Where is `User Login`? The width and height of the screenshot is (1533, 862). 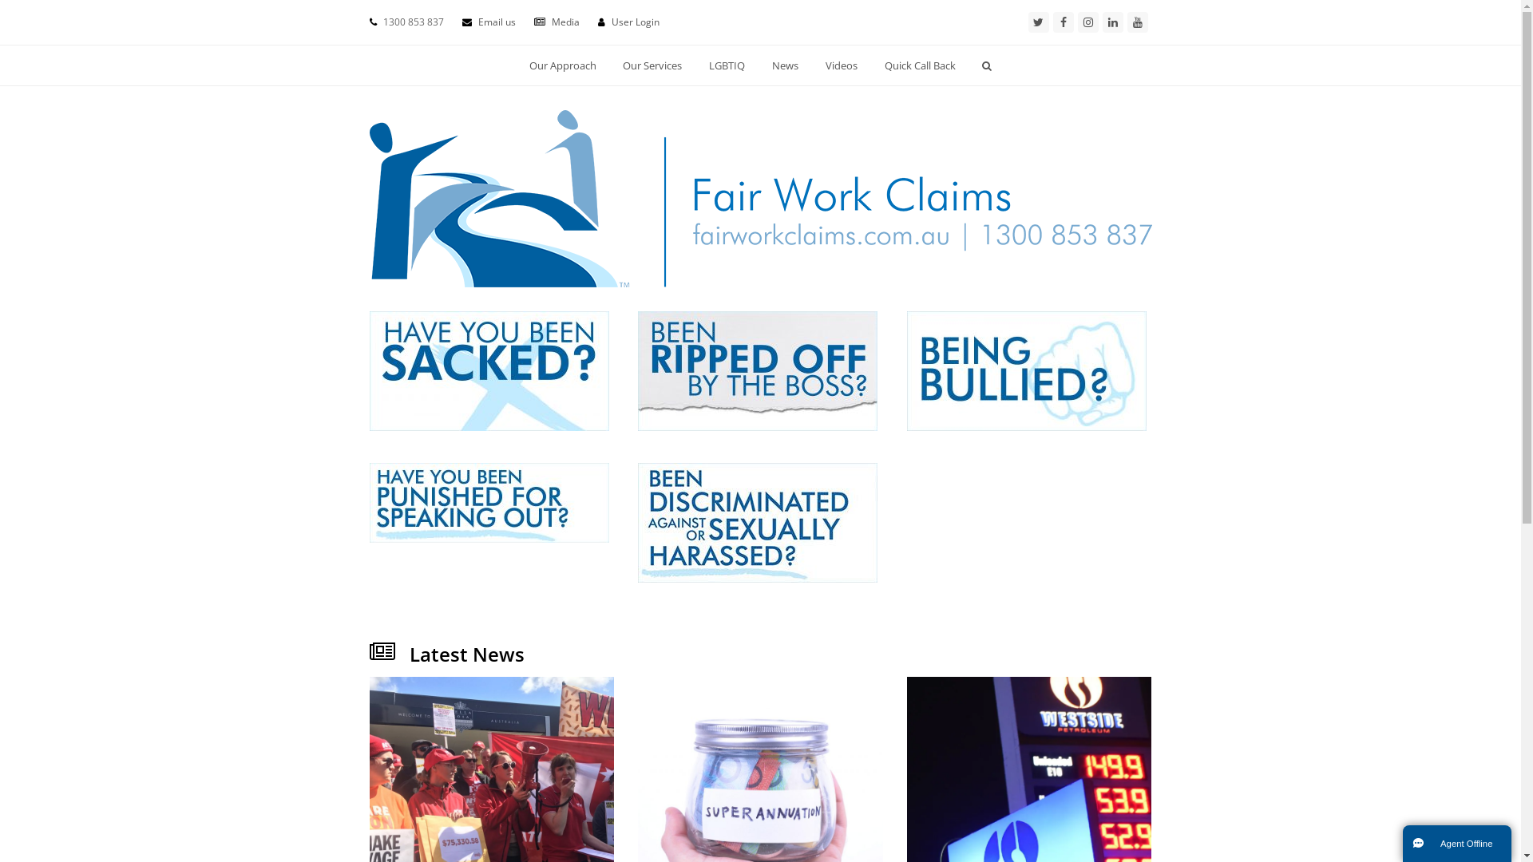 User Login is located at coordinates (636, 22).